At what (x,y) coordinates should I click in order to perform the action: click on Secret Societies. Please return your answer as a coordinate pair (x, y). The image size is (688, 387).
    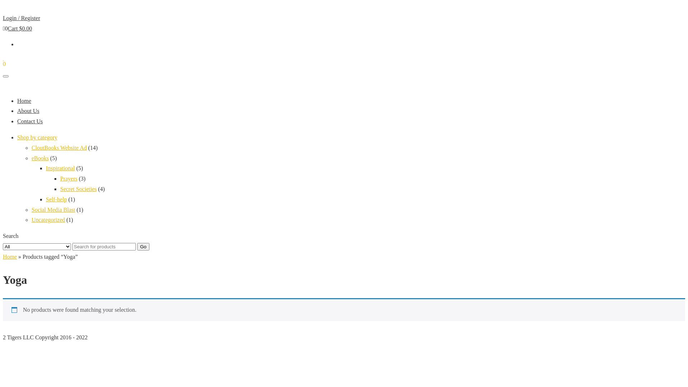
    Looking at the image, I should click on (78, 189).